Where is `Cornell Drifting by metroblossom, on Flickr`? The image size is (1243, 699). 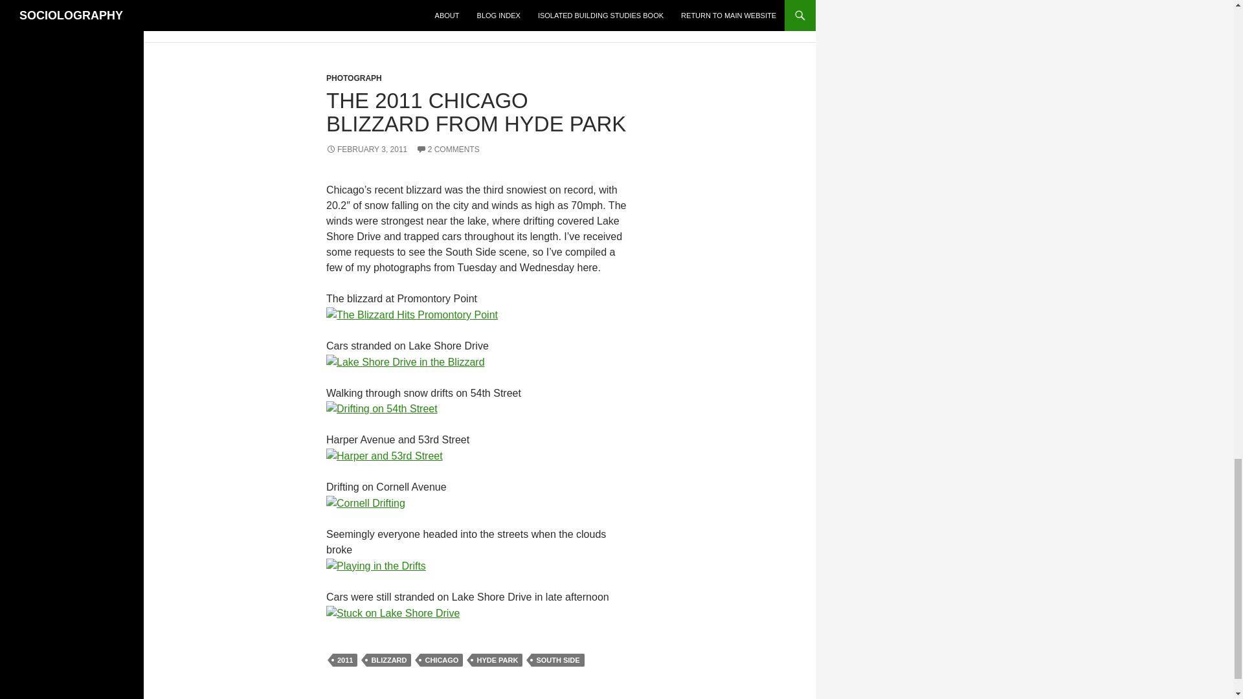 Cornell Drifting by metroblossom, on Flickr is located at coordinates (365, 502).